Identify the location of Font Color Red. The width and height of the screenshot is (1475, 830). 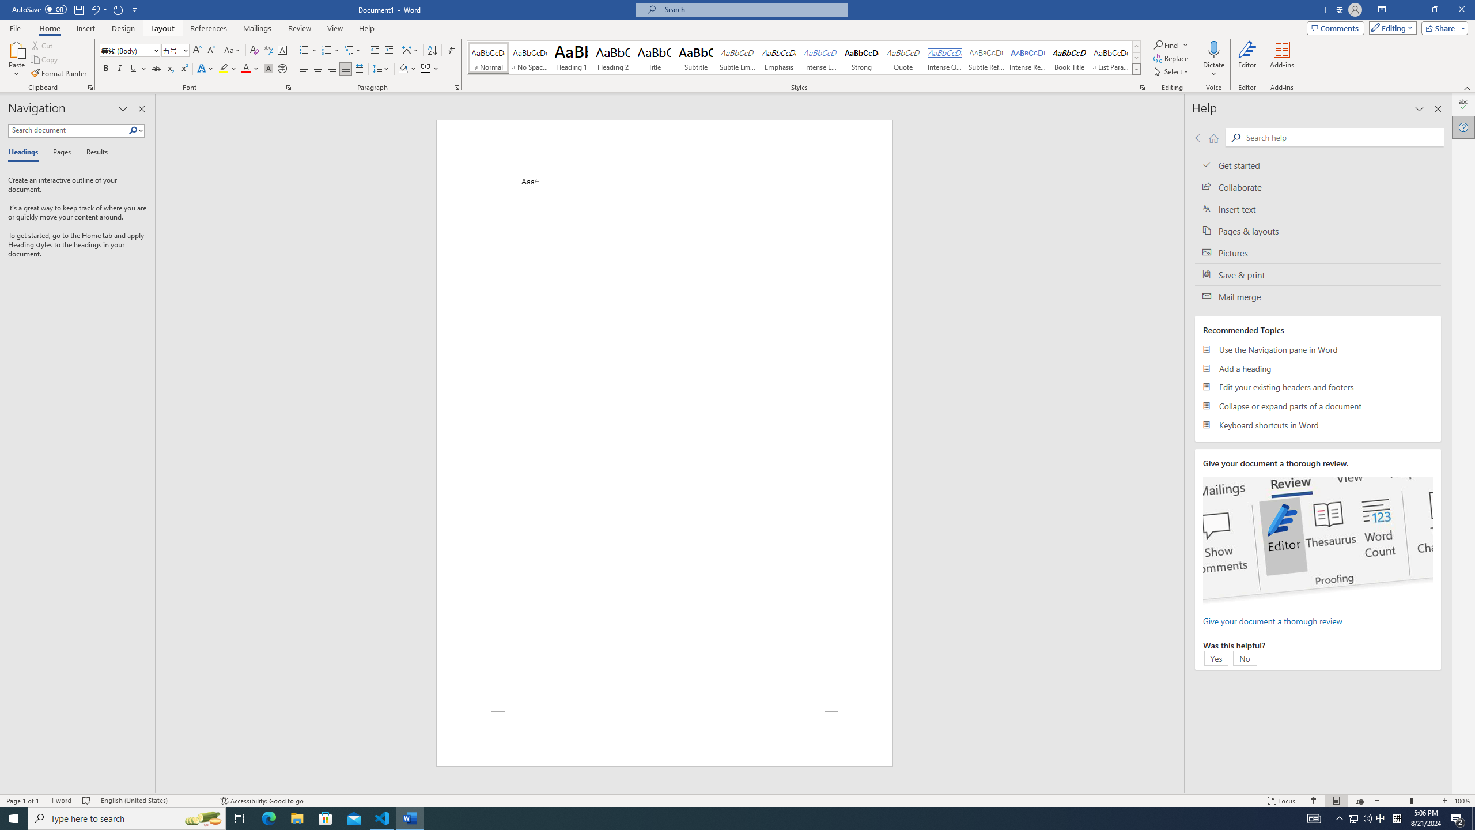
(245, 69).